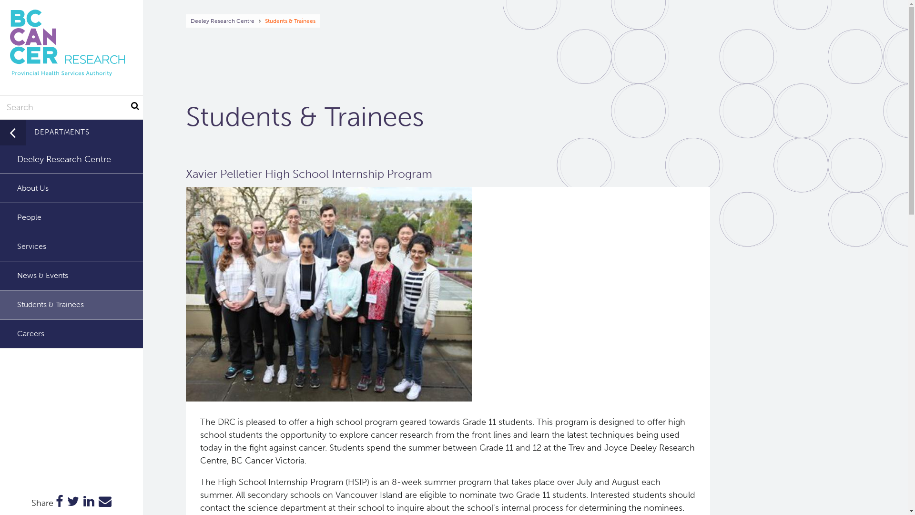 The height and width of the screenshot is (515, 915). Describe the element at coordinates (71, 334) in the screenshot. I see `Careers` at that location.